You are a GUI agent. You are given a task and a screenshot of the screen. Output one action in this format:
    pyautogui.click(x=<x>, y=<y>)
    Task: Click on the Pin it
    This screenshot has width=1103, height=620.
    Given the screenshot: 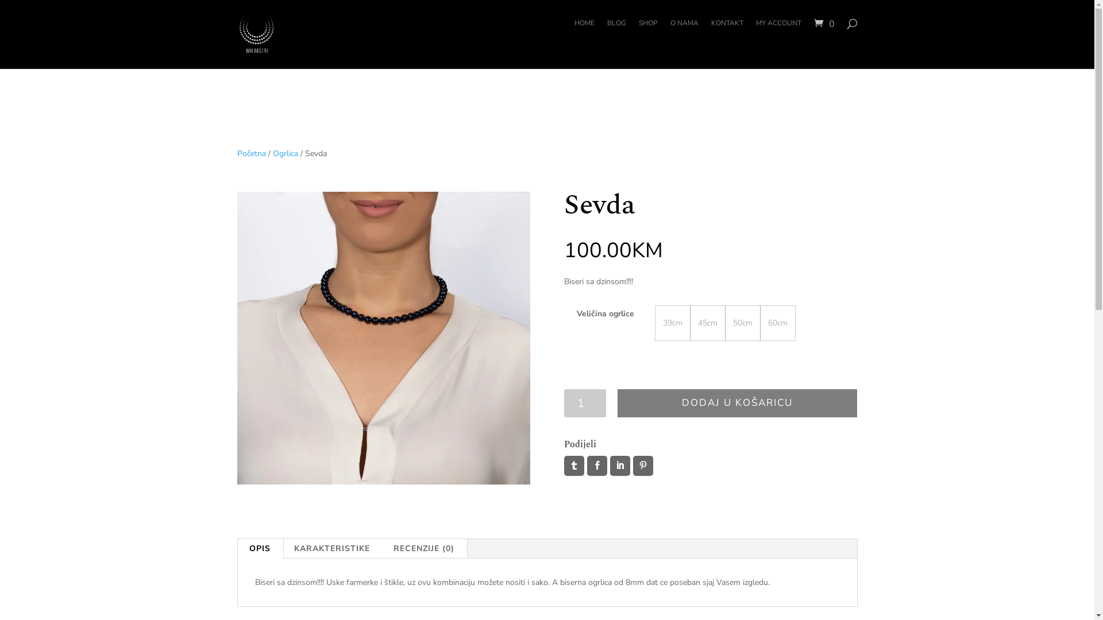 What is the action you would take?
    pyautogui.click(x=643, y=466)
    